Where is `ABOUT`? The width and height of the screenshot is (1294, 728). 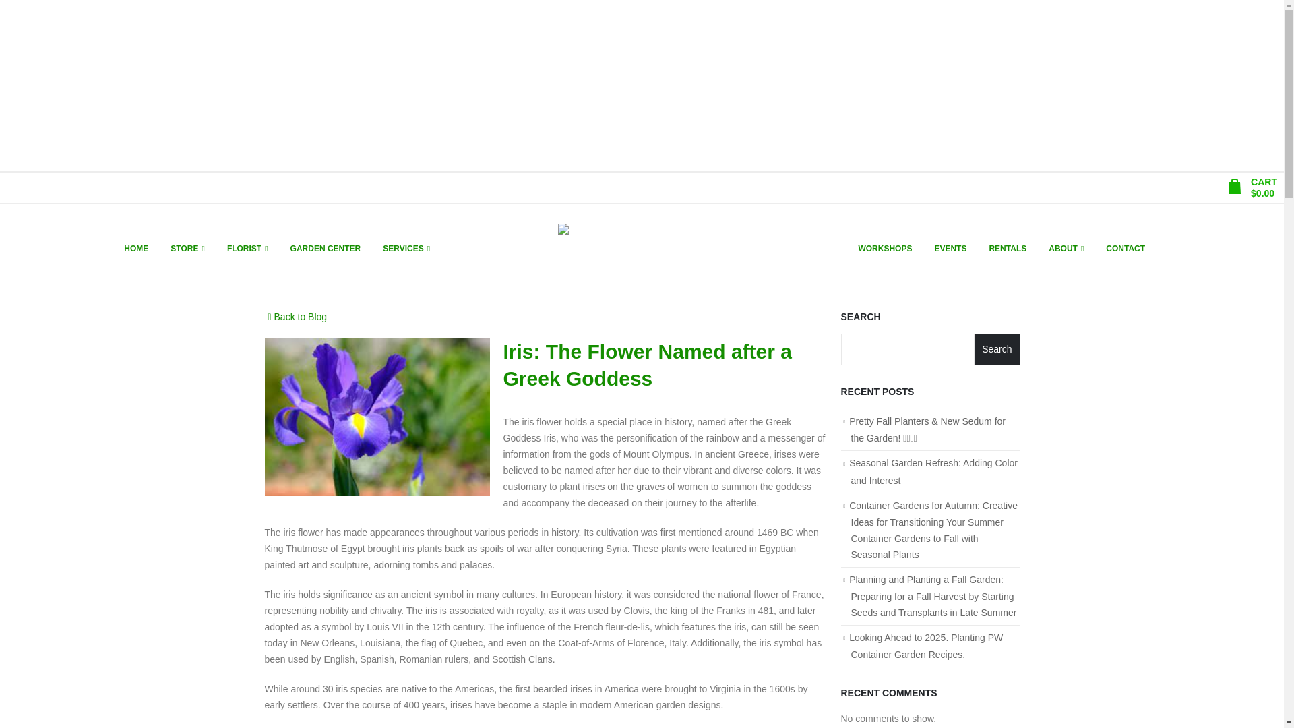
ABOUT is located at coordinates (1066, 248).